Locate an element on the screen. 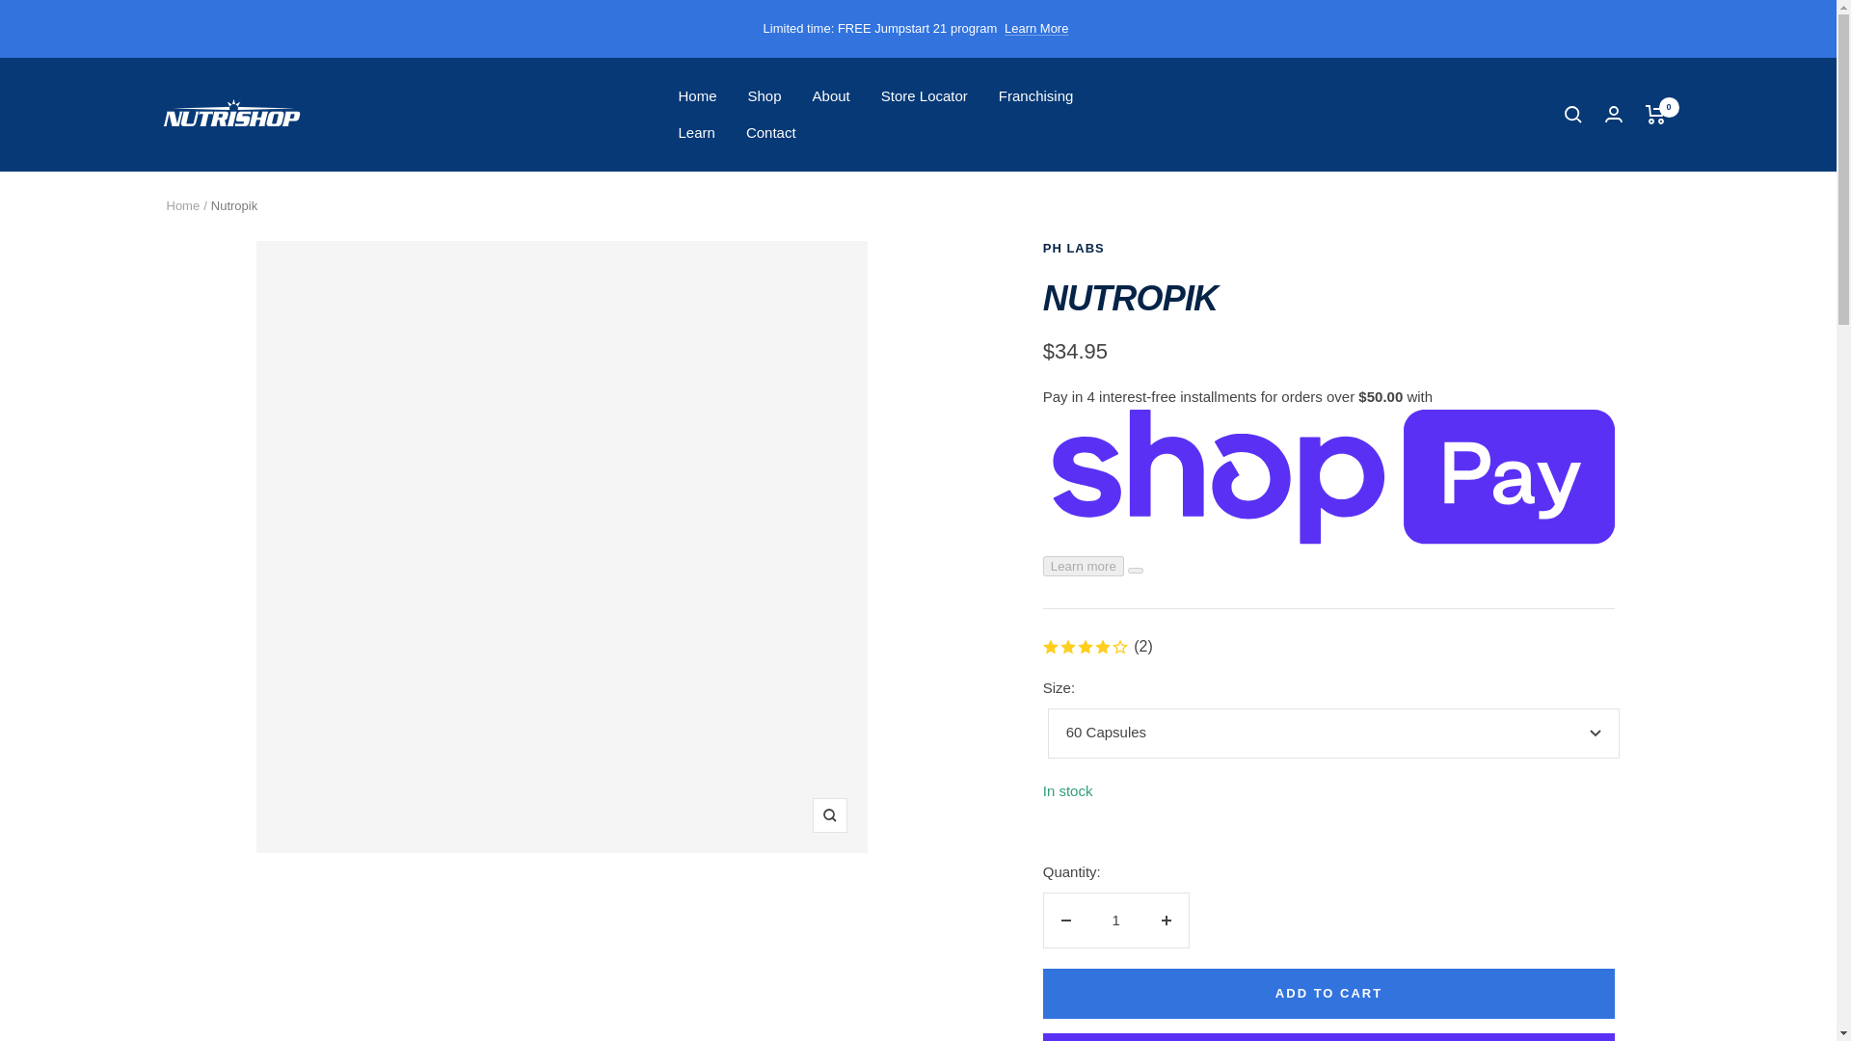 The width and height of the screenshot is (1851, 1041). Contact is located at coordinates (770, 133).